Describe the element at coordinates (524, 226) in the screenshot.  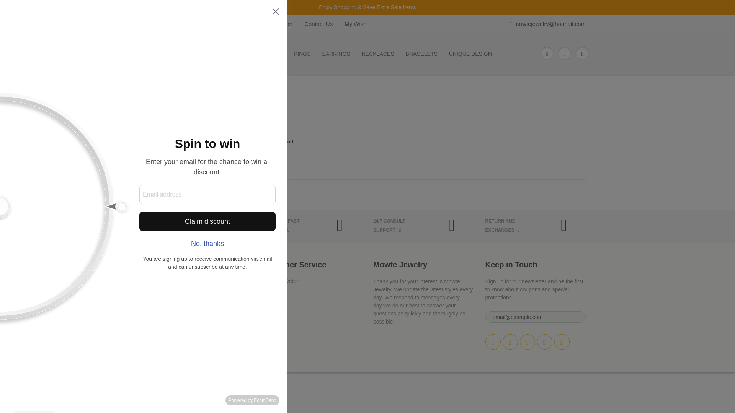
I see `RETURN AND EXCHANGES` at that location.